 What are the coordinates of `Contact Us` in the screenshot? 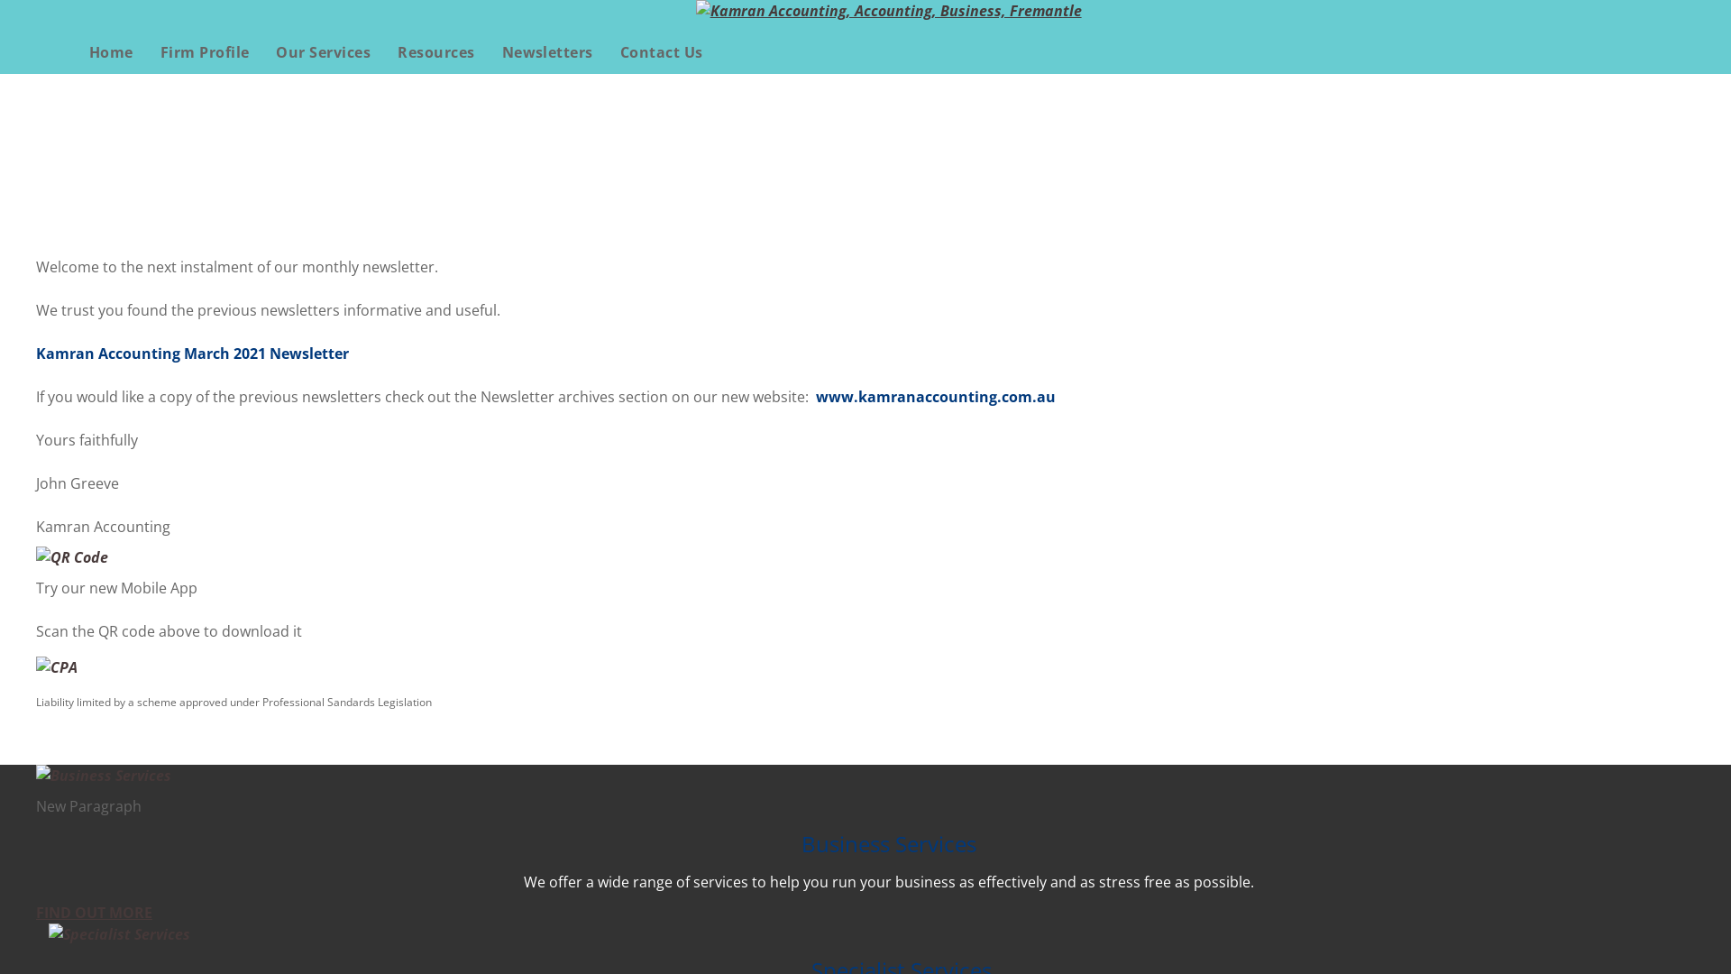 It's located at (662, 52).